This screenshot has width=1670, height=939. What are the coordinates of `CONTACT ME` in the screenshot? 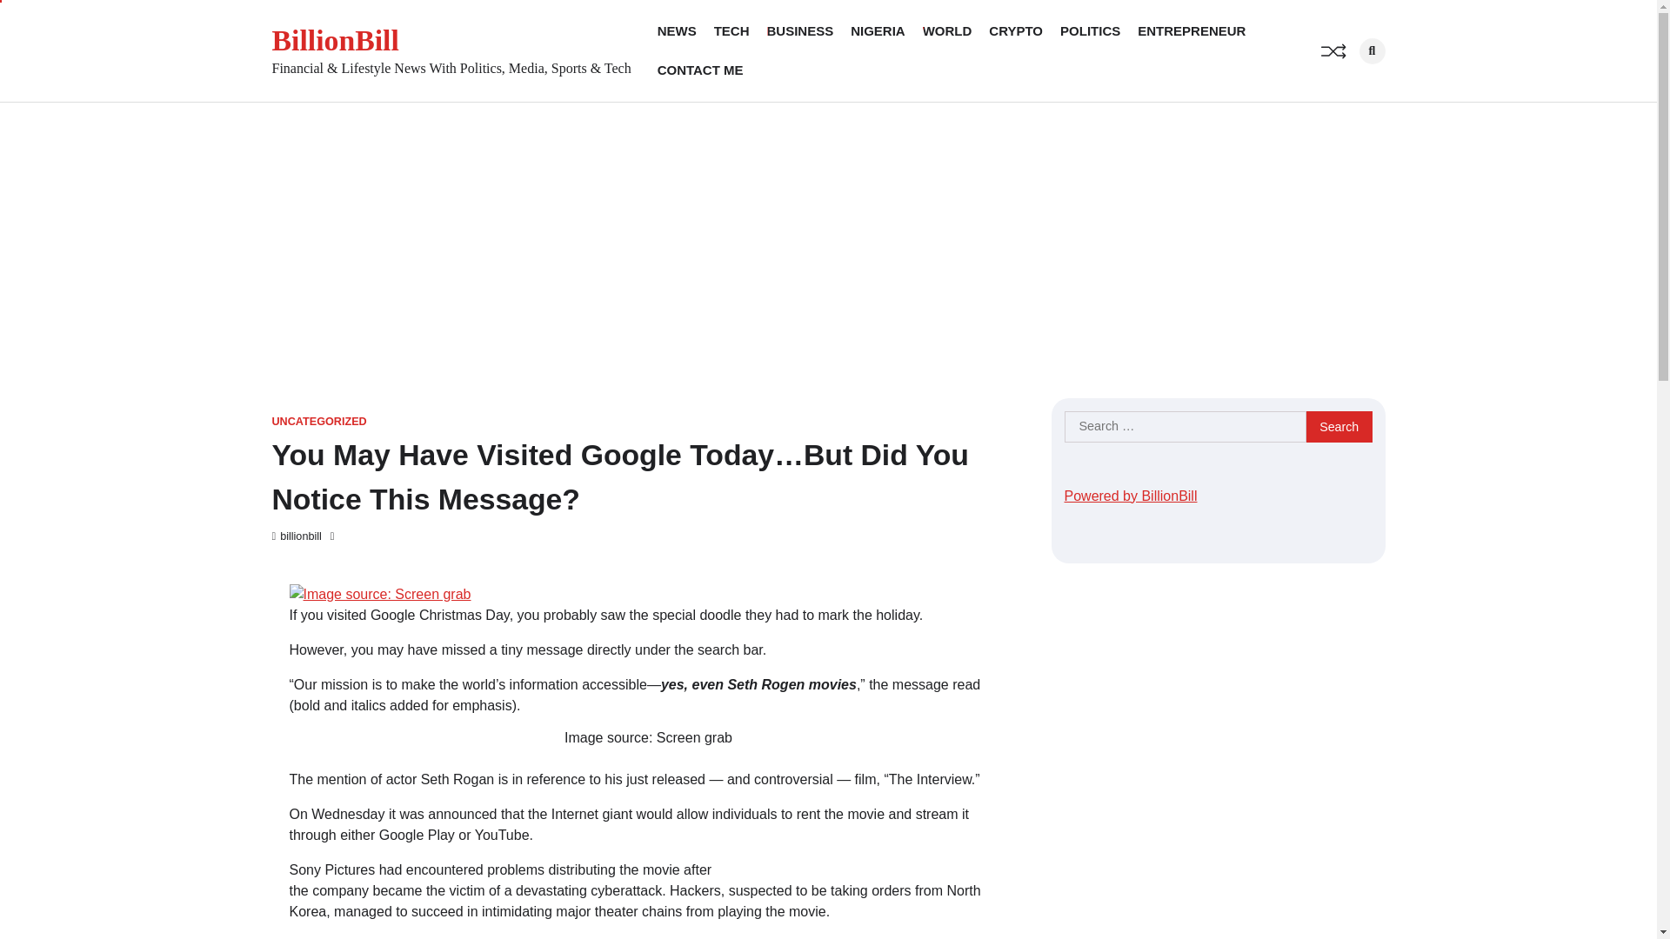 It's located at (700, 70).